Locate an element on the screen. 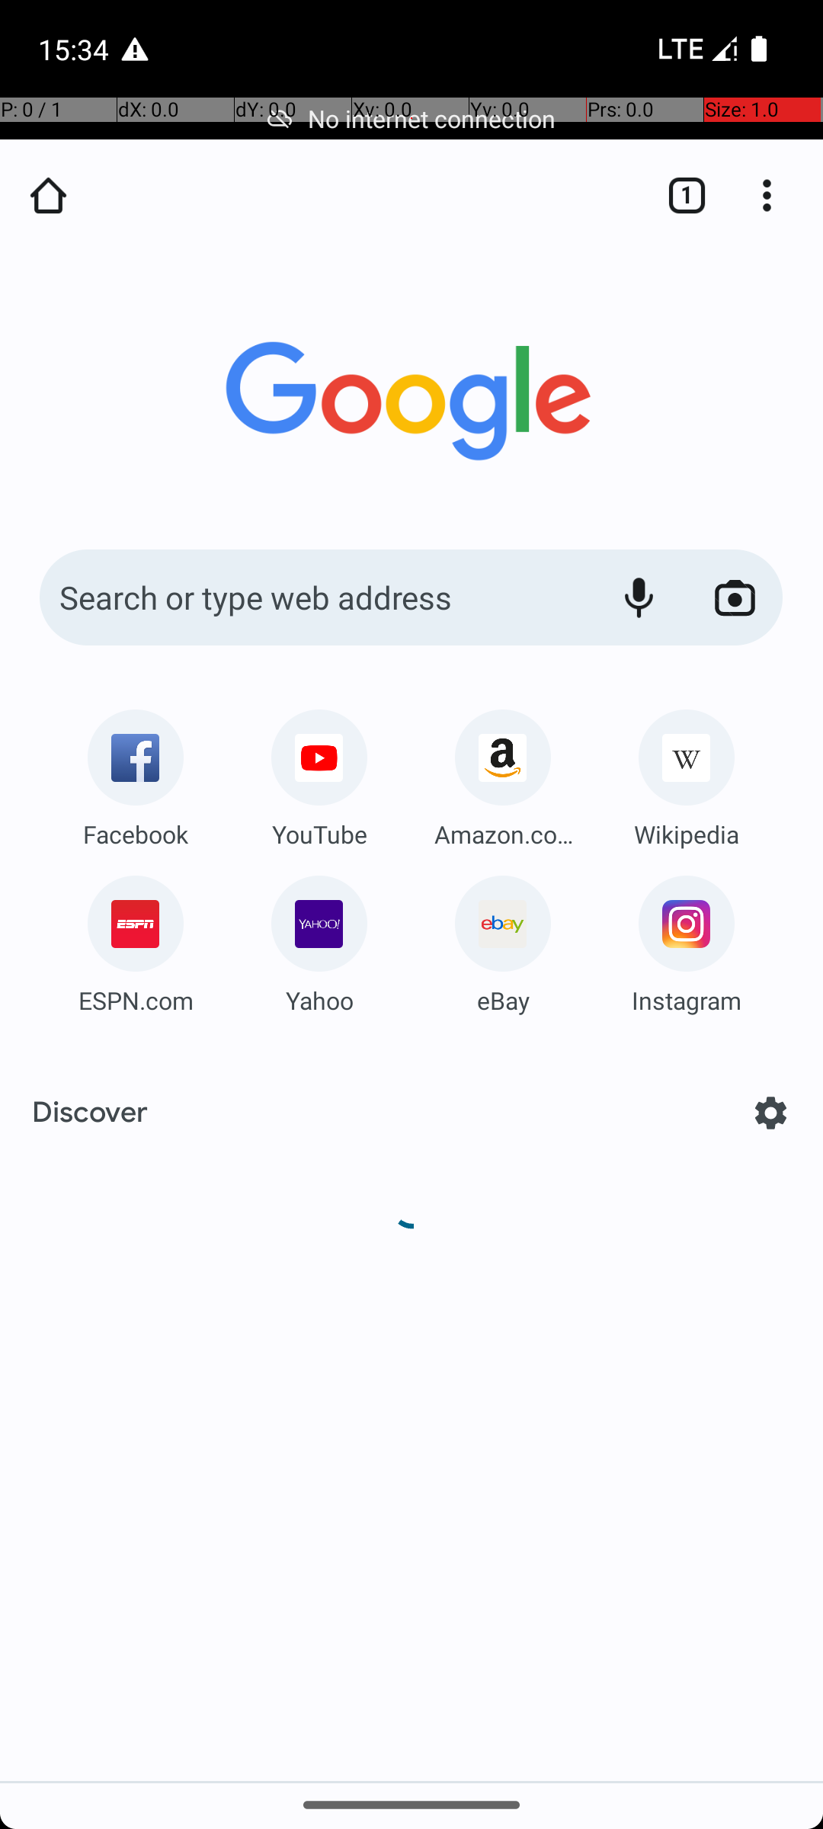 The image size is (823, 1829). Instagram is located at coordinates (687, 1000).